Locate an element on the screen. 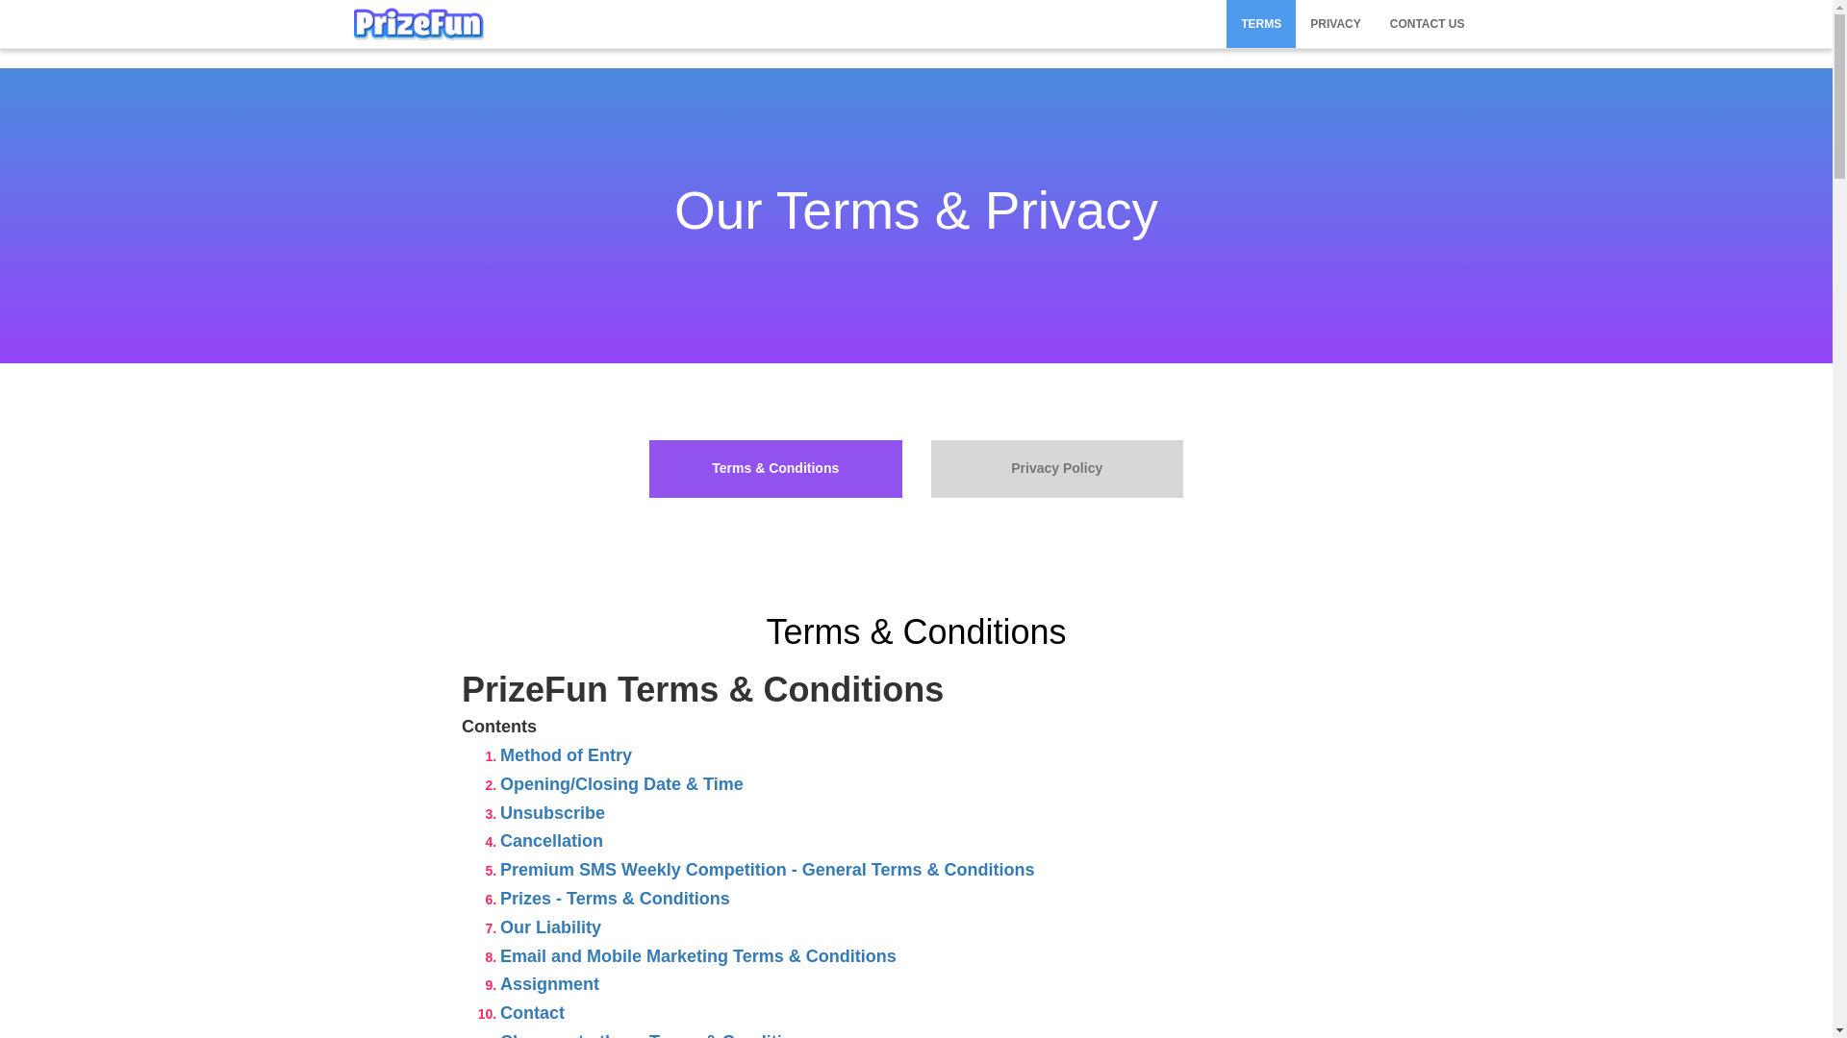 This screenshot has height=1038, width=1847. CONTACT US is located at coordinates (1428, 23).